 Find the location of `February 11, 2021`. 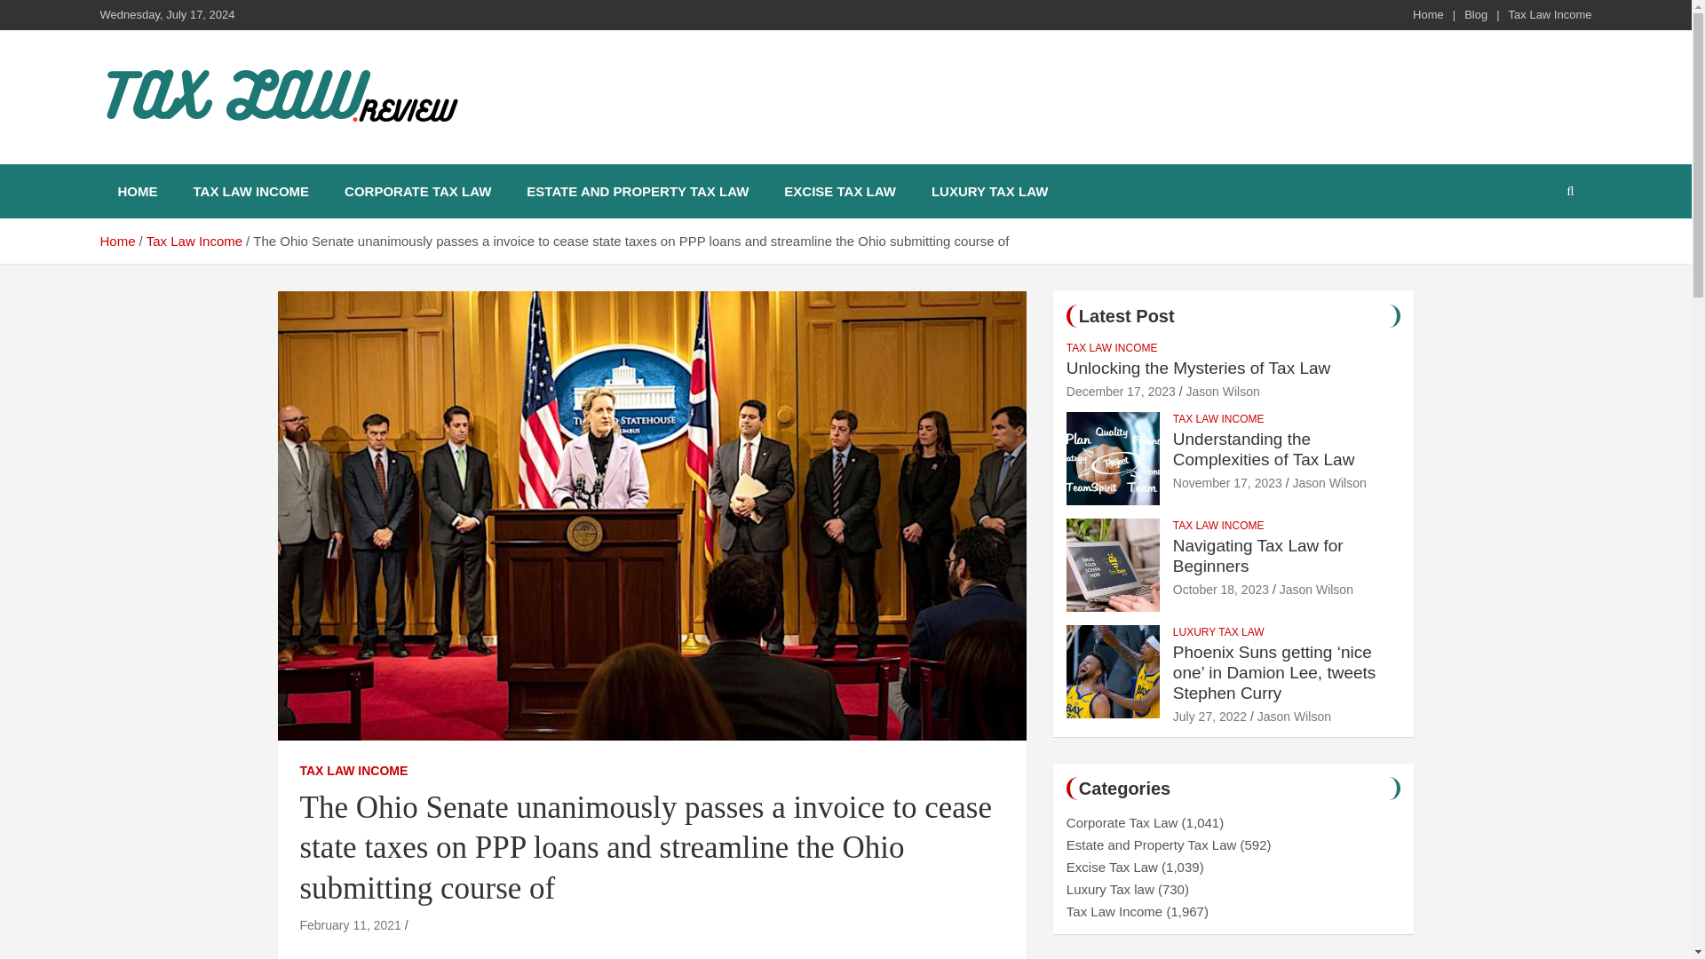

February 11, 2021 is located at coordinates (350, 924).